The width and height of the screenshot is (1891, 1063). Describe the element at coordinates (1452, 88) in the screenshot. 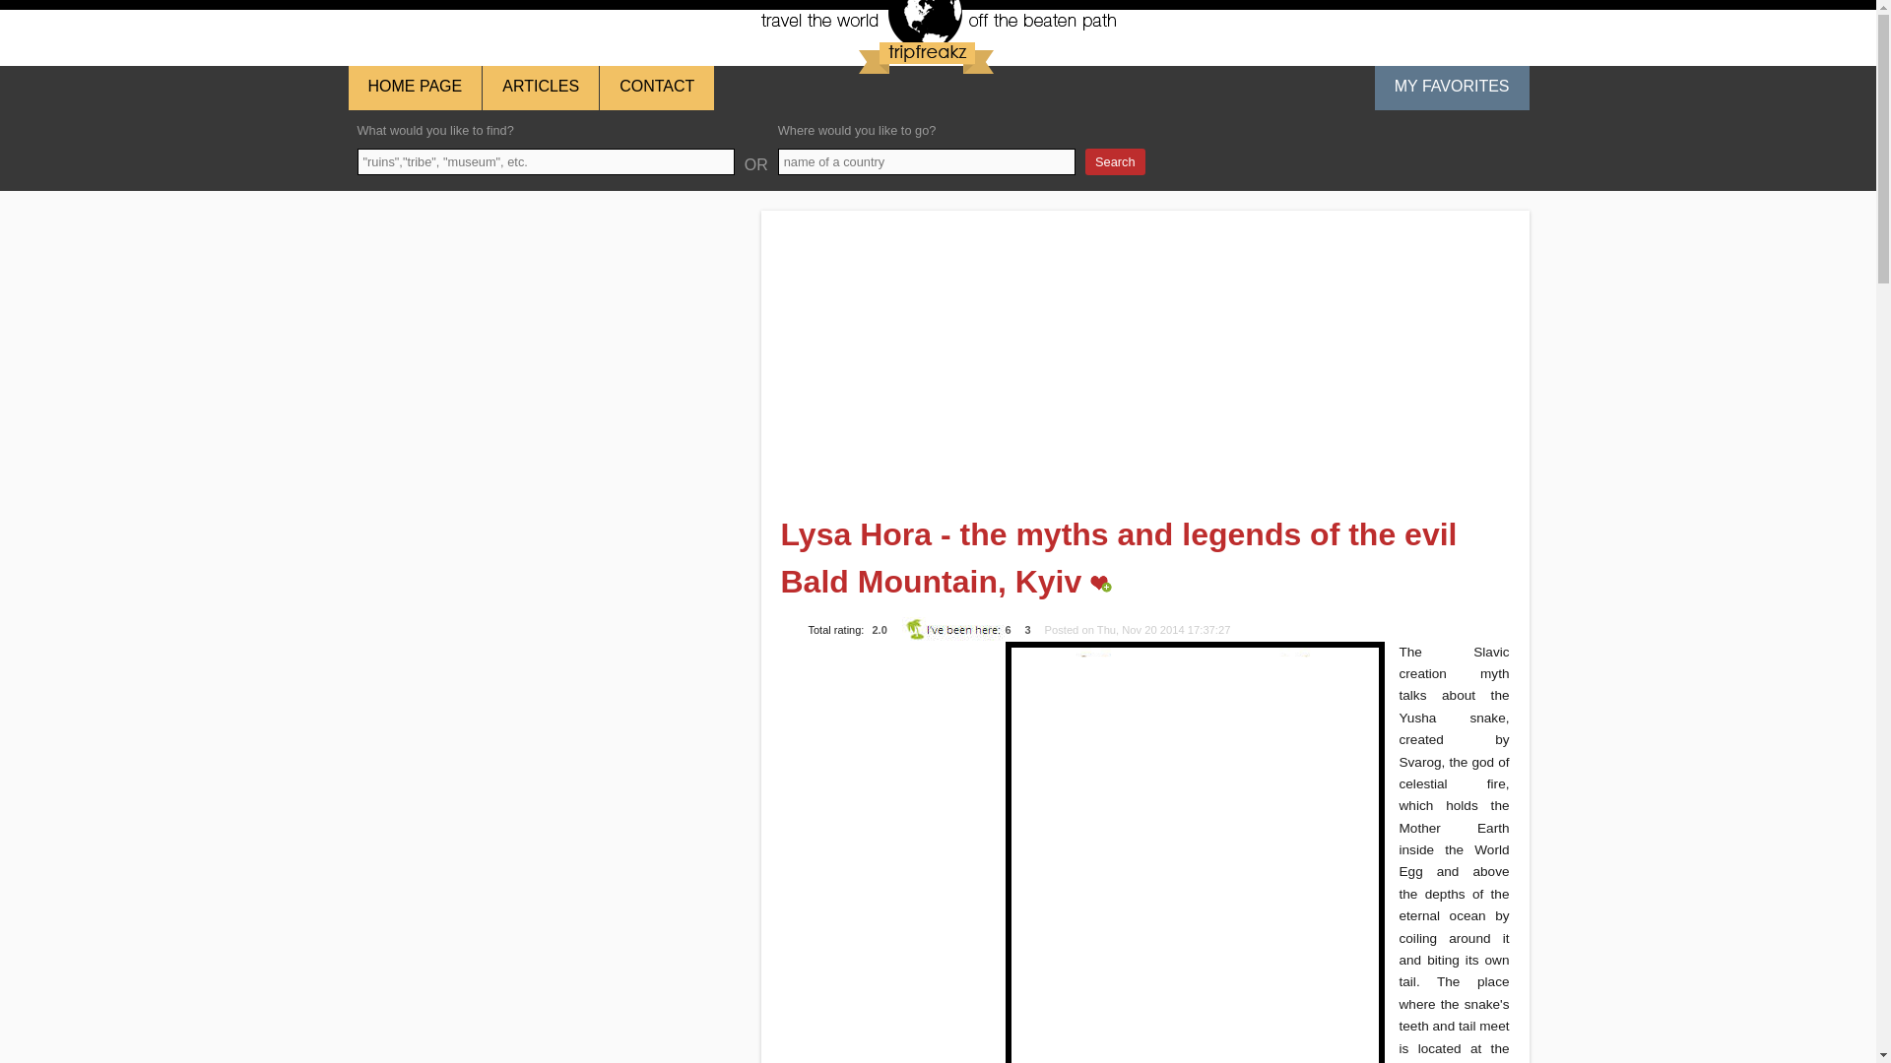

I see `MY FAVORITES` at that location.